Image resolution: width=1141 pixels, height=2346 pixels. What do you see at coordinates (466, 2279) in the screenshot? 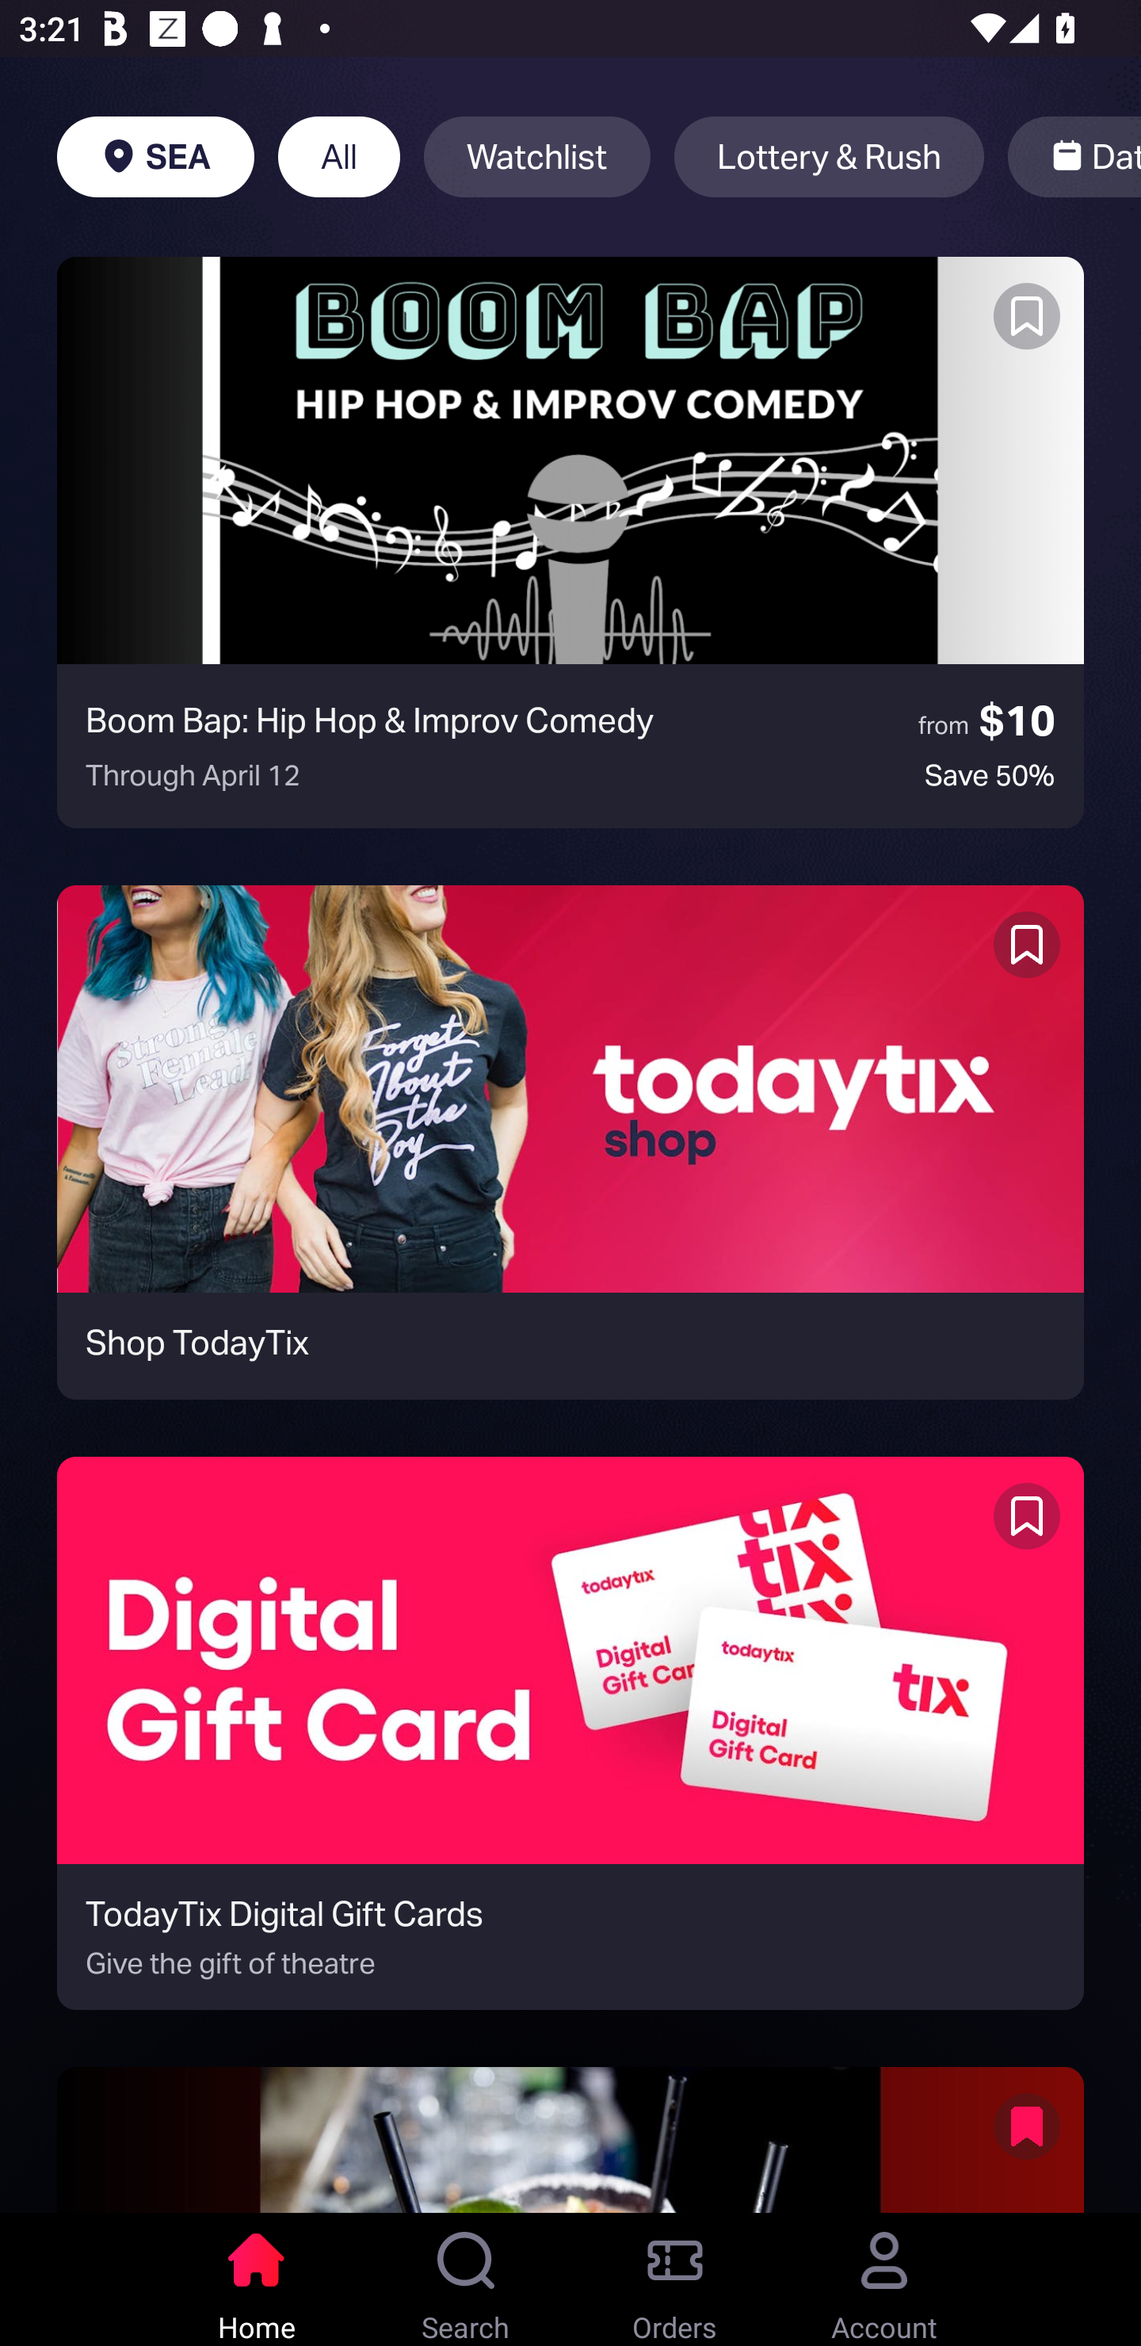
I see `Search` at bounding box center [466, 2279].